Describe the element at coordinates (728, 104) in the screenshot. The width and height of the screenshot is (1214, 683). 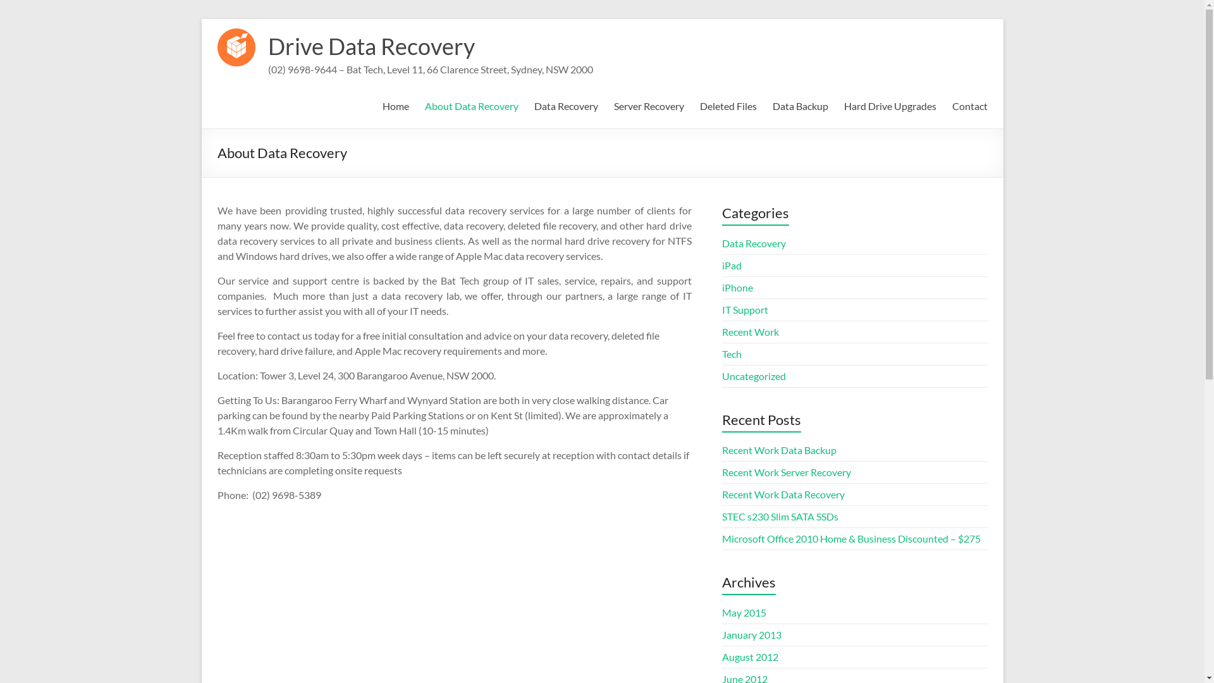
I see `Deleted Files` at that location.